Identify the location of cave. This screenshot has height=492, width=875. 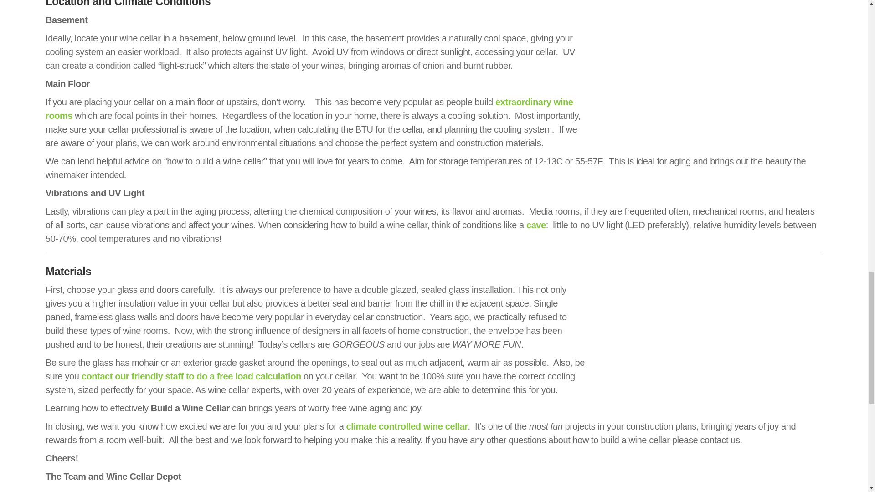
(536, 225).